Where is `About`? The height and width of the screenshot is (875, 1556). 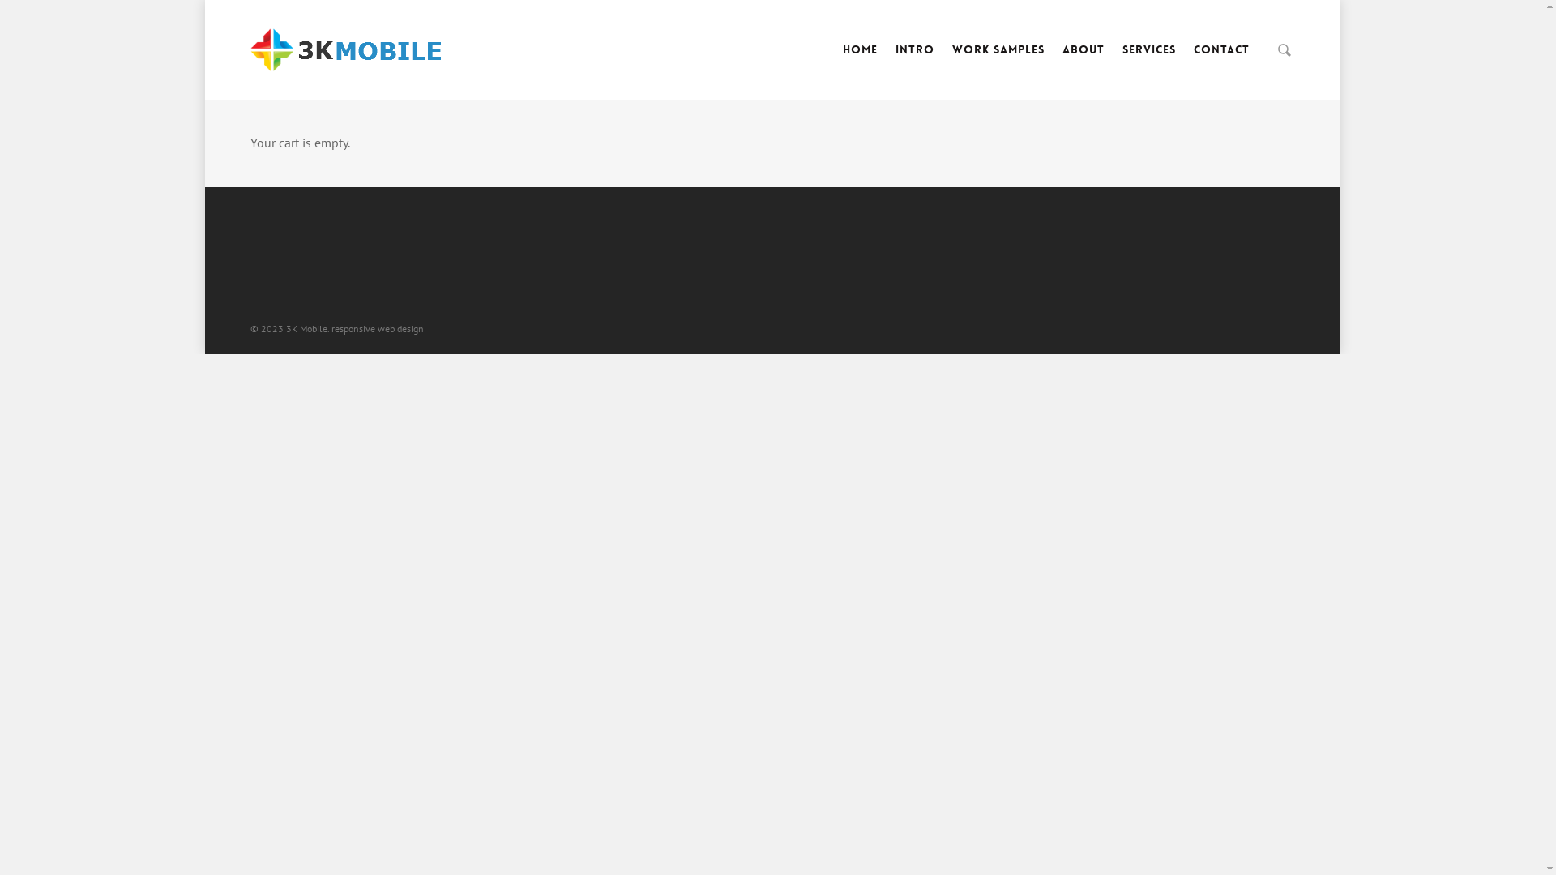 About is located at coordinates (1083, 62).